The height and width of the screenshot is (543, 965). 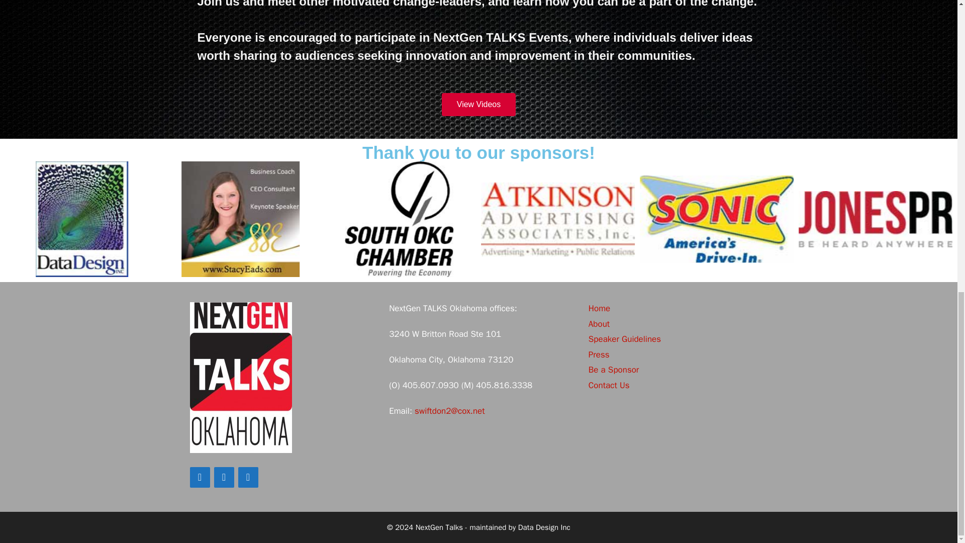 I want to click on Instagram, so click(x=248, y=477).